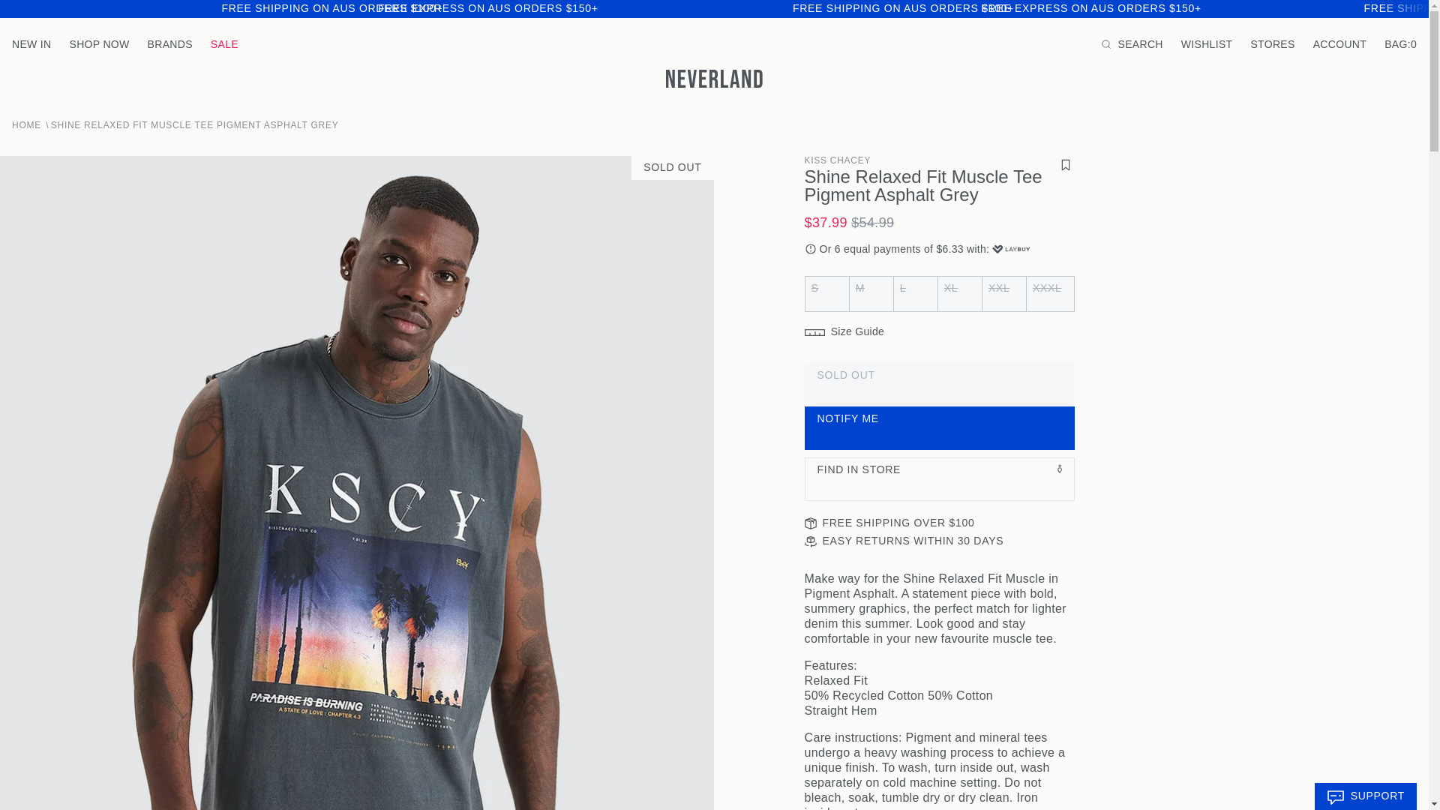 This screenshot has height=810, width=1440. Describe the element at coordinates (813, 283) in the screenshot. I see `S` at that location.